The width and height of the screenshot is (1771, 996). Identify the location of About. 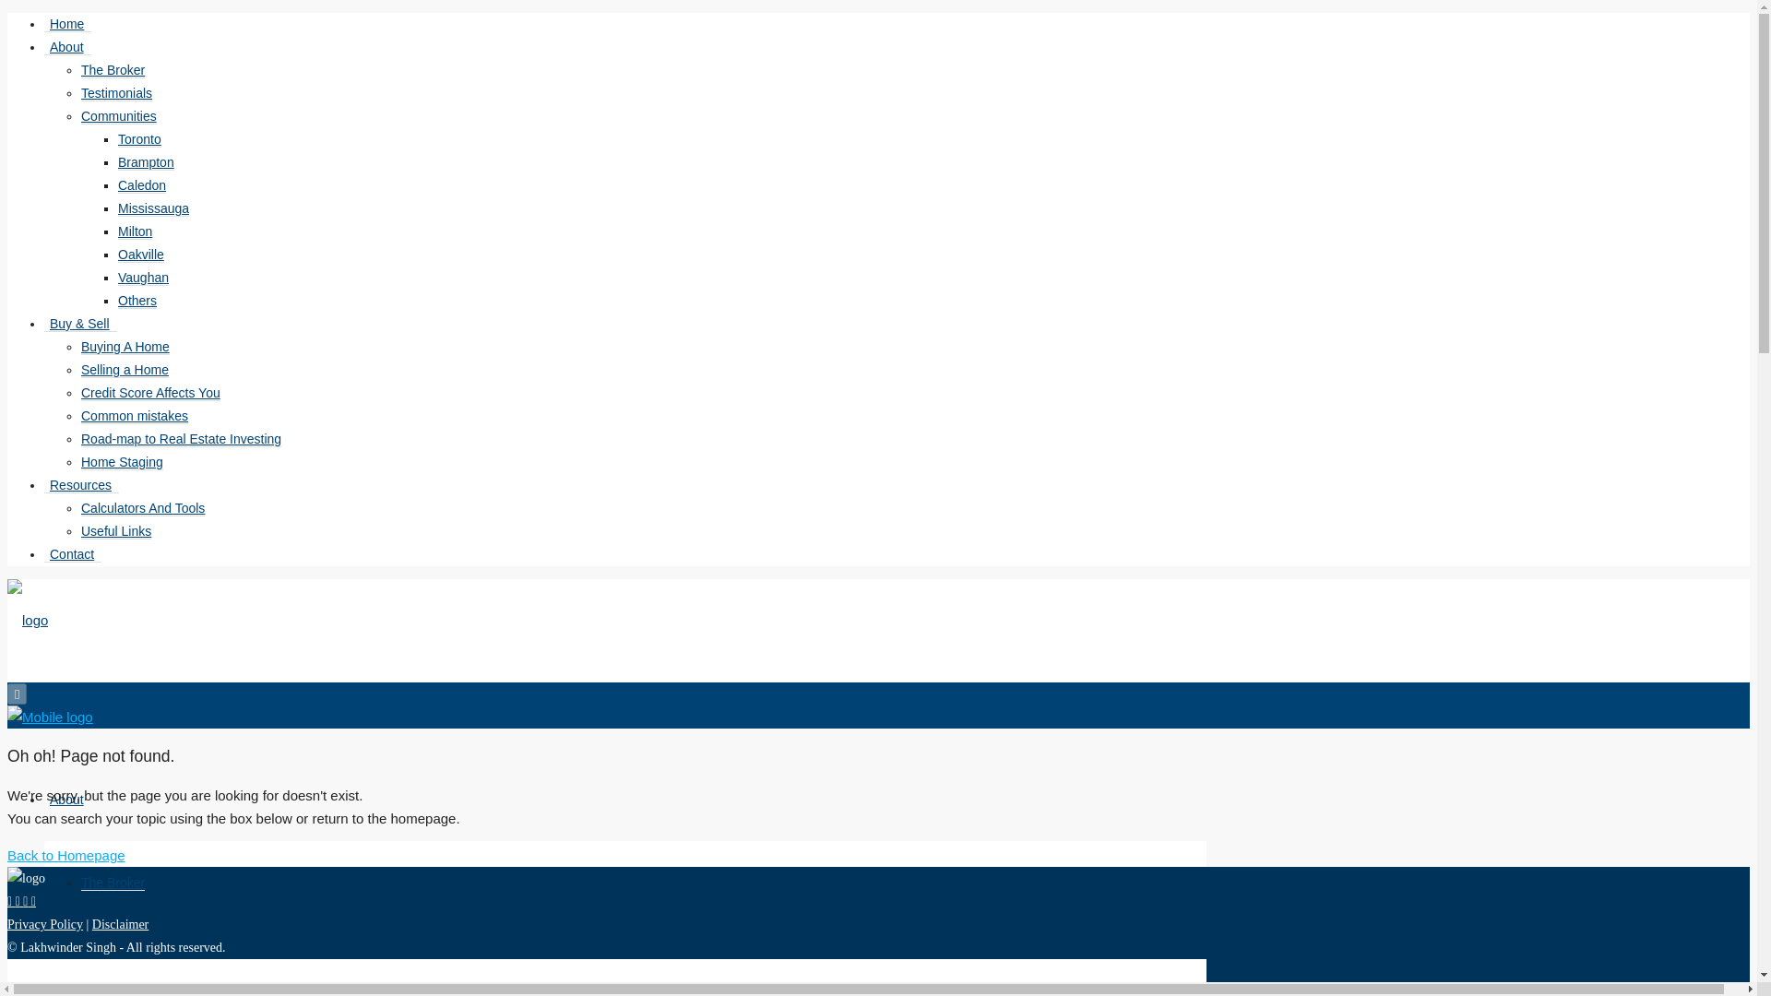
(68, 799).